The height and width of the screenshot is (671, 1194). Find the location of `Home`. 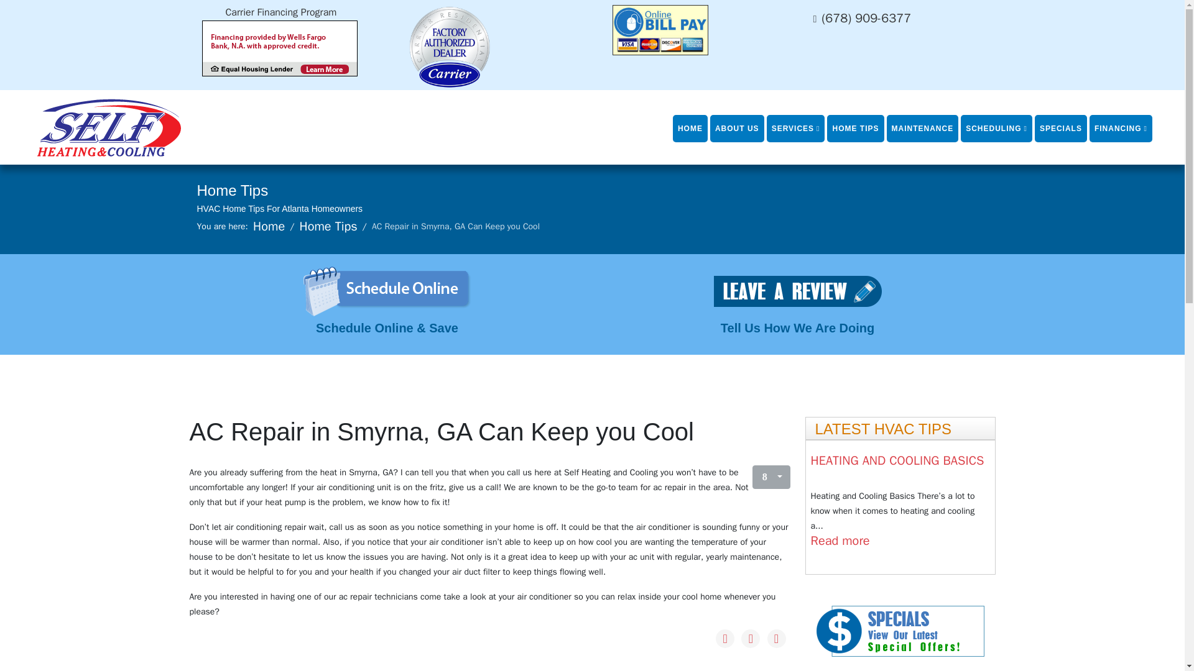

Home is located at coordinates (269, 226).